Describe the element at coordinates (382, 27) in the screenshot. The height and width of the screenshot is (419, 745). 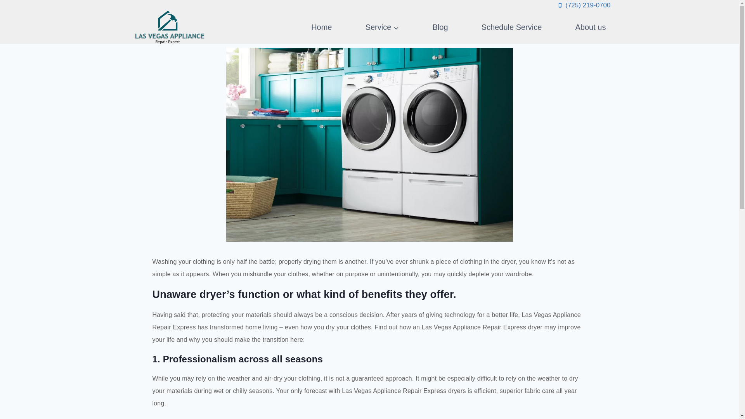
I see `Service` at that location.